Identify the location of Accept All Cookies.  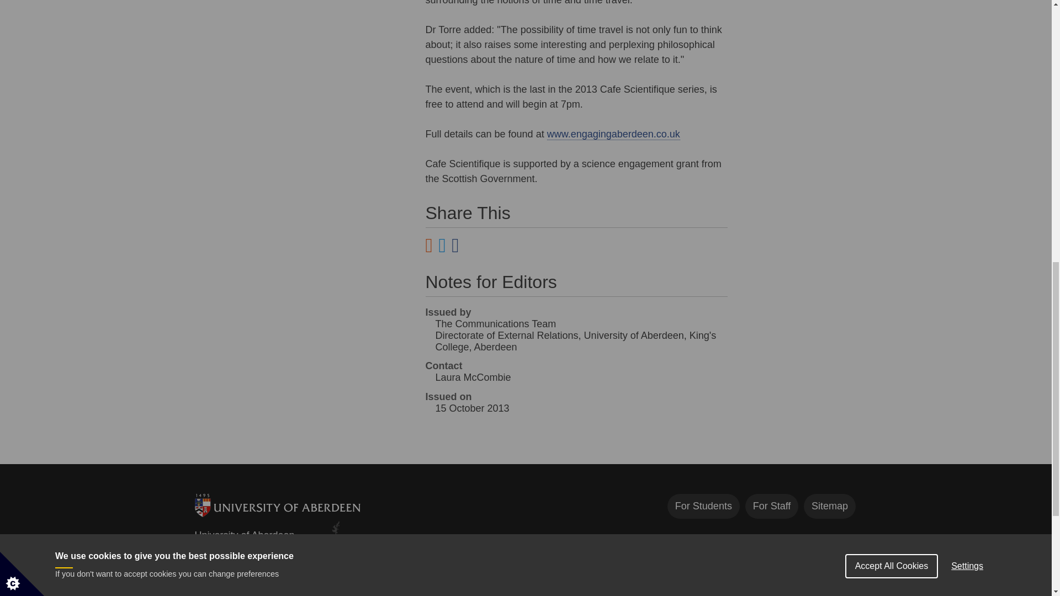
(891, 9).